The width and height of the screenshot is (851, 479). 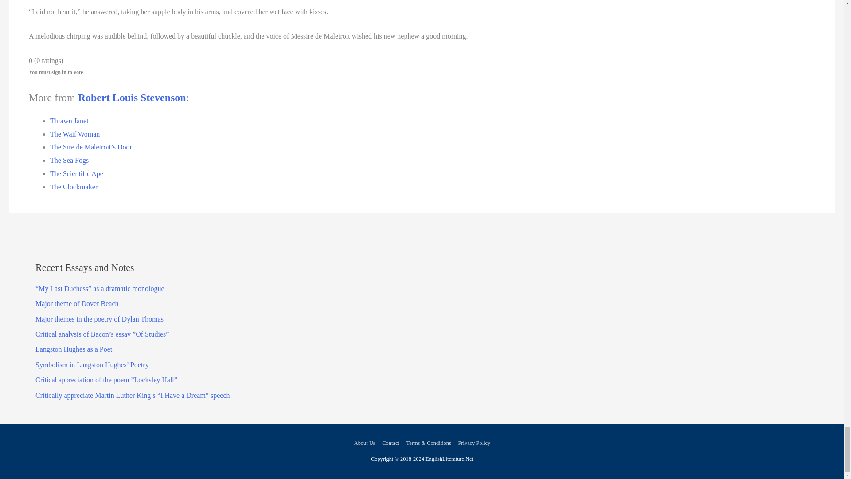 What do you see at coordinates (74, 134) in the screenshot?
I see `The Waif Woman` at bounding box center [74, 134].